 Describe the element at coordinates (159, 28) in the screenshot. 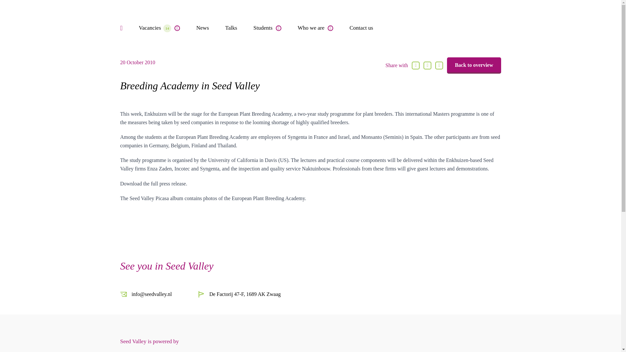

I see `Vacancies 14` at that location.